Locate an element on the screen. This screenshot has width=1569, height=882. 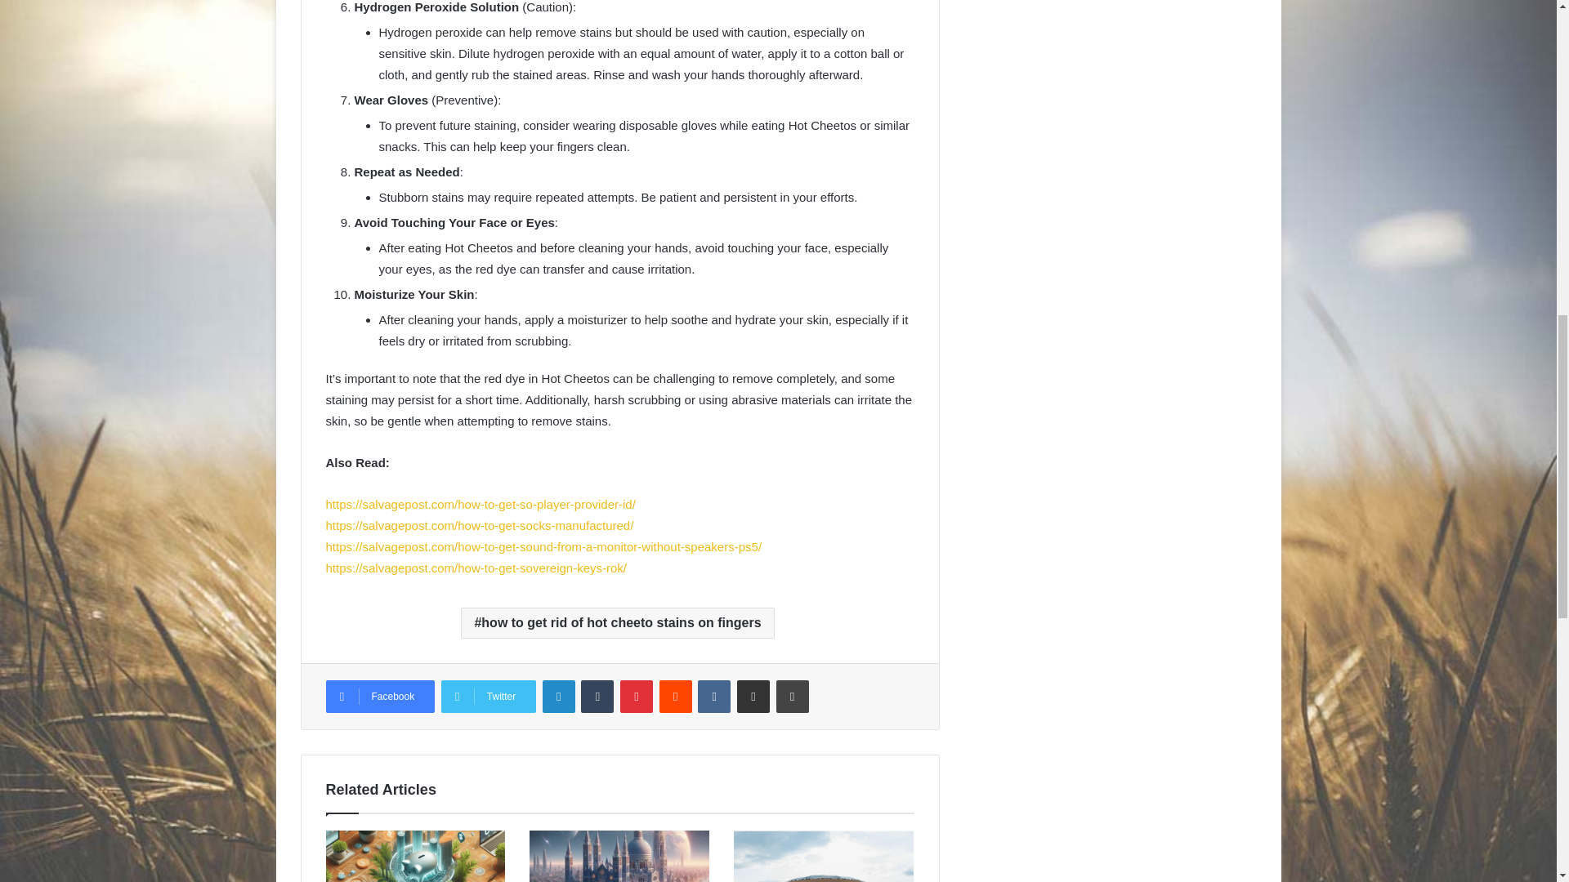
how to get rid of hot cheeto stains on fingers is located at coordinates (617, 622).